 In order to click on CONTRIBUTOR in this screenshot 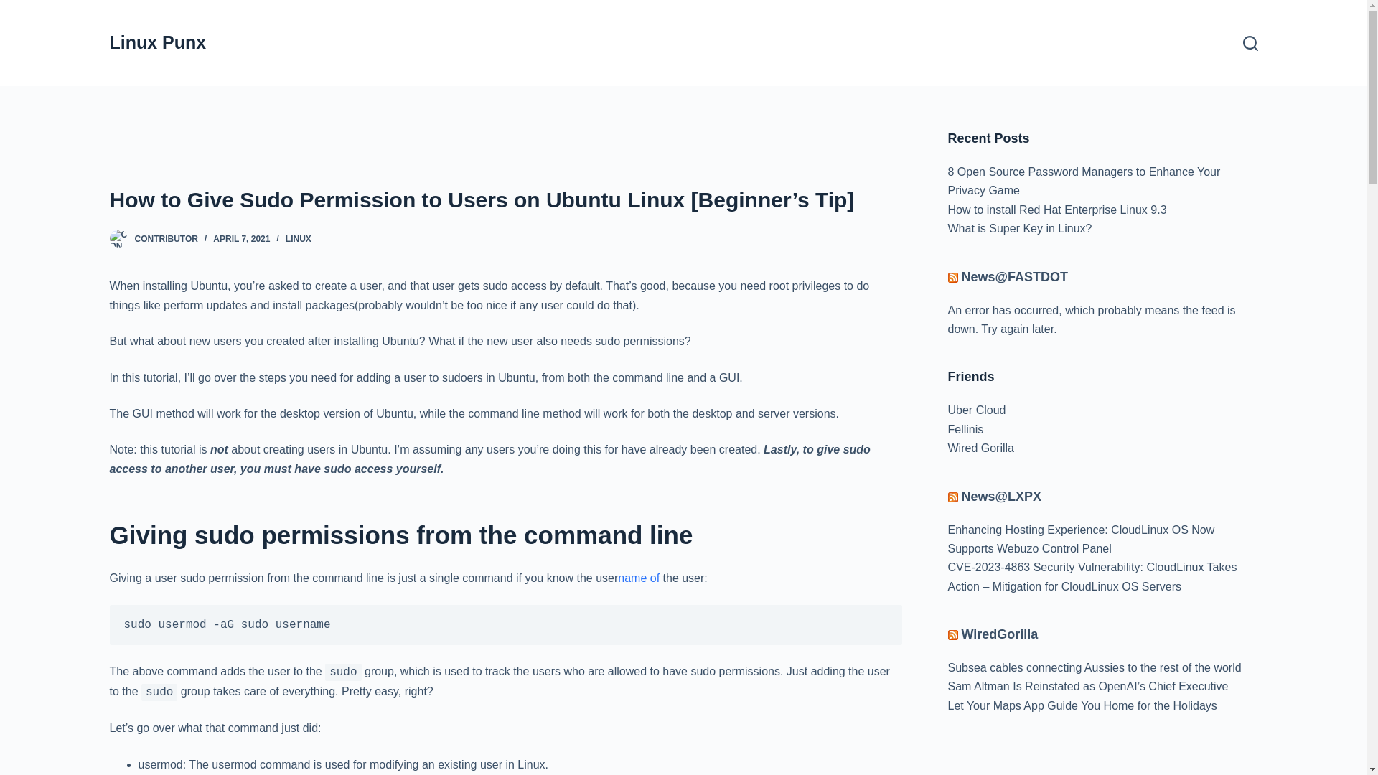, I will do `click(167, 239)`.